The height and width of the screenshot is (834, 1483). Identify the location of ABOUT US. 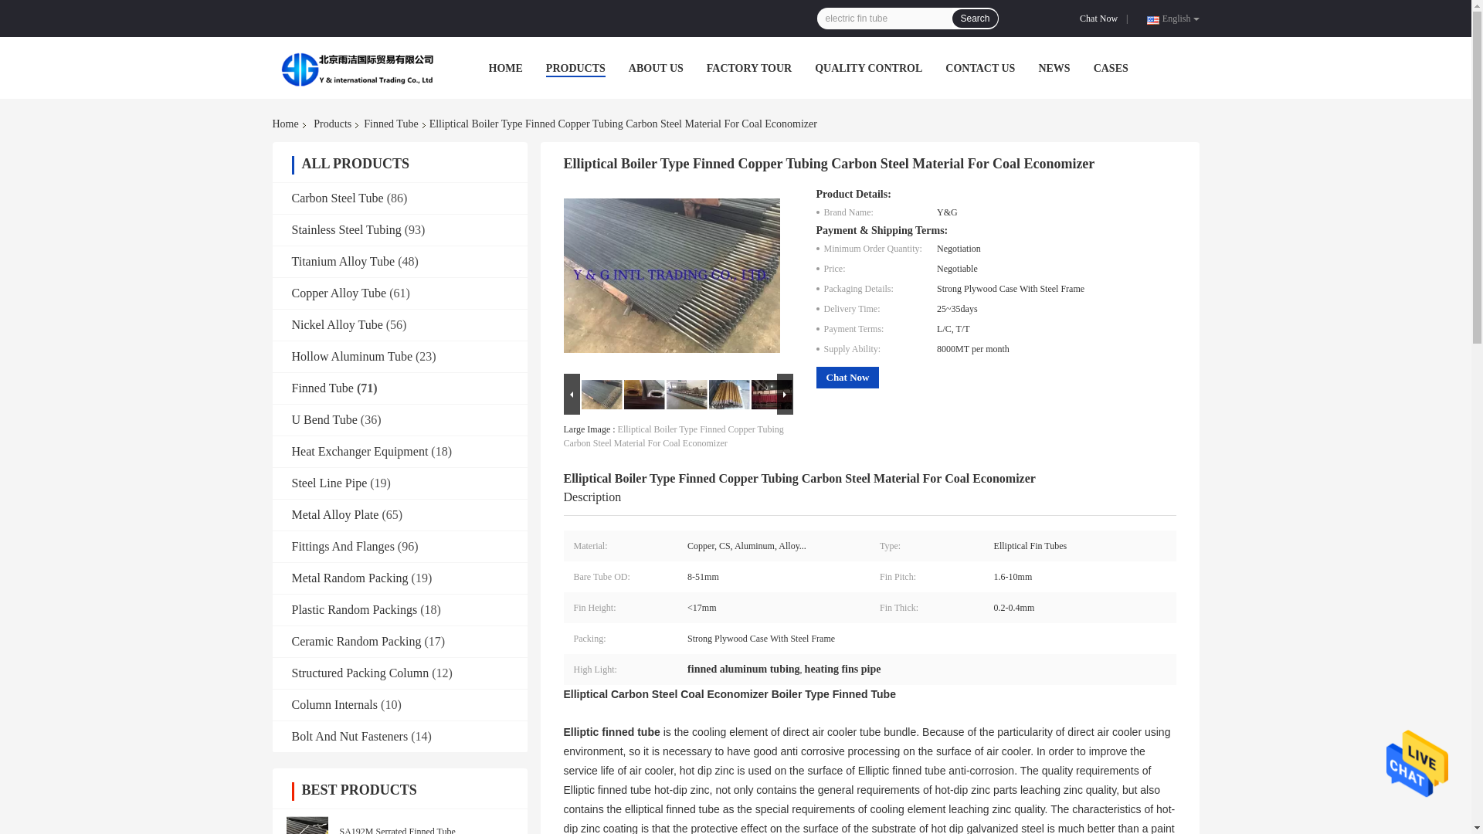
(657, 68).